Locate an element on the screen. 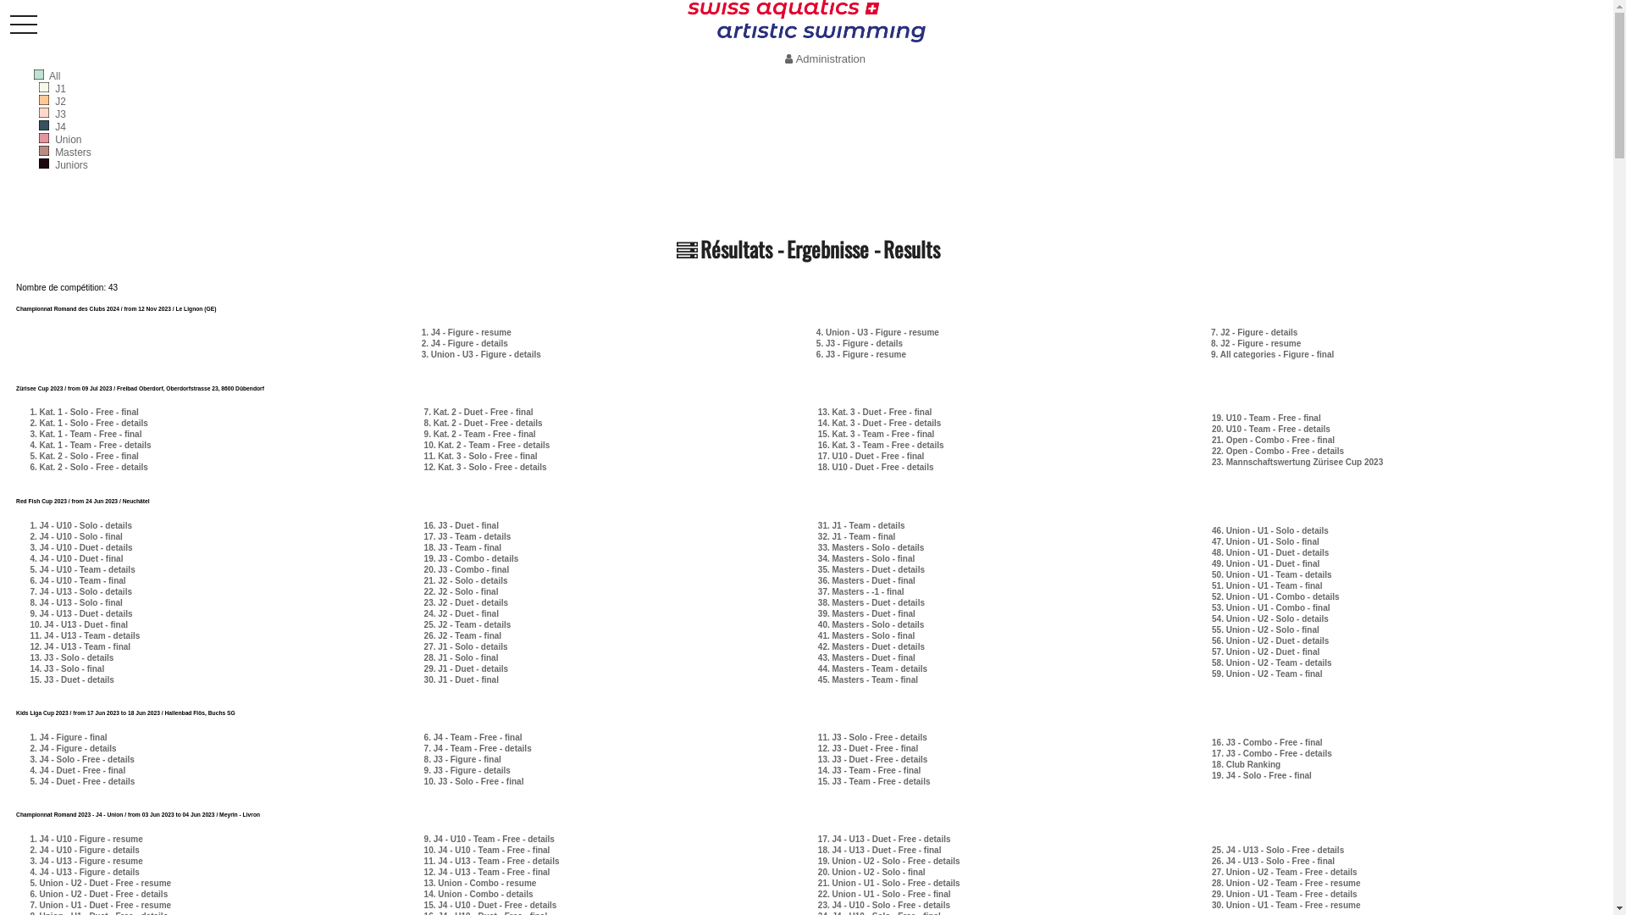 This screenshot has width=1626, height=915. 7. J4 - Team - Free - details is located at coordinates (478, 749).